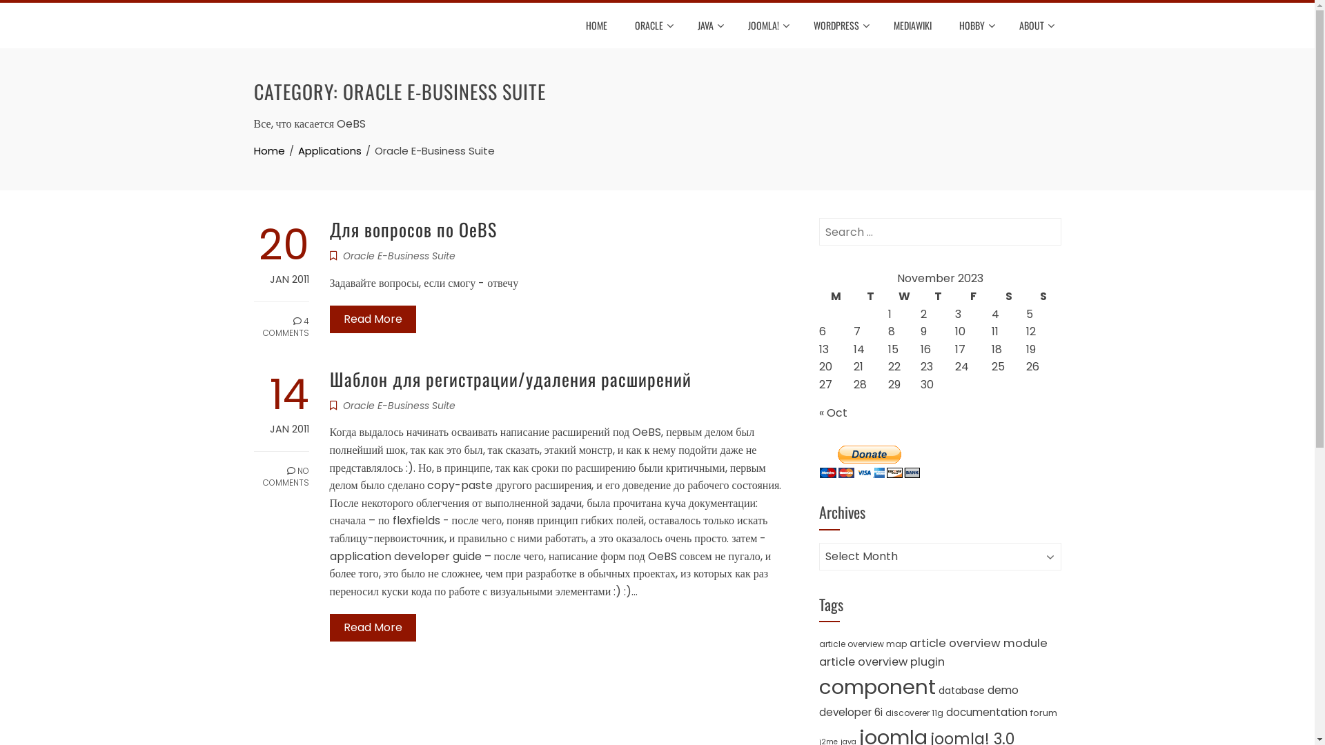  What do you see at coordinates (596, 26) in the screenshot?
I see `HOME` at bounding box center [596, 26].